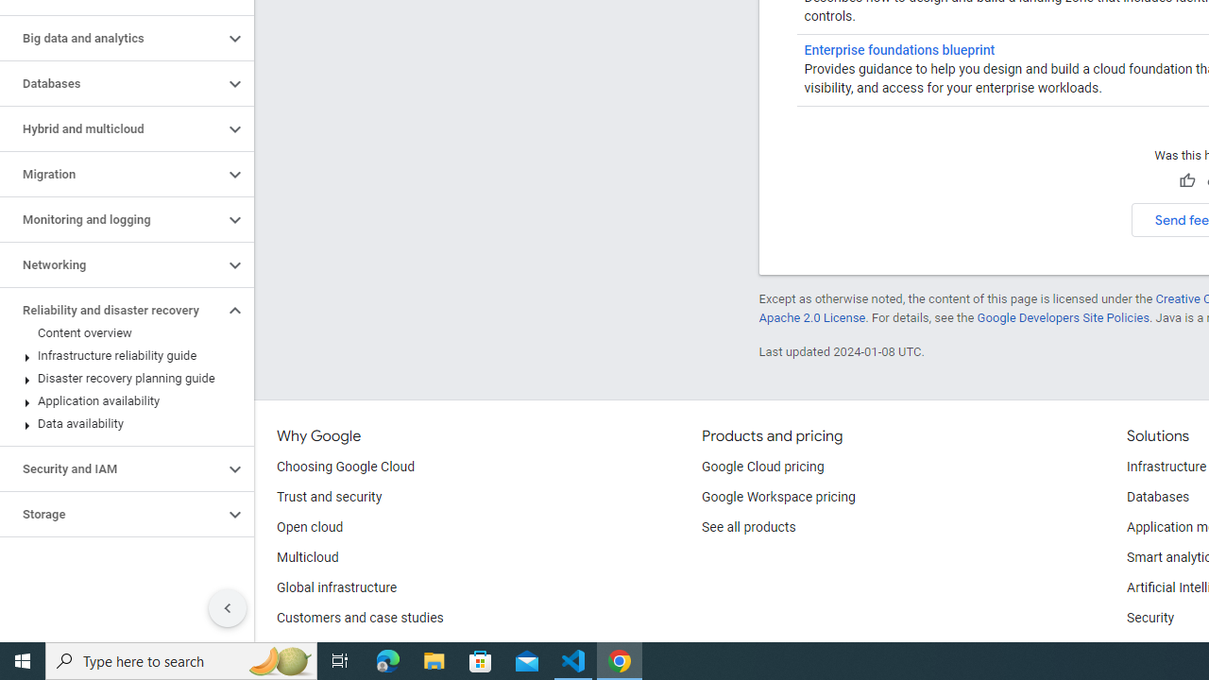  Describe the element at coordinates (360, 619) in the screenshot. I see `Customers and case studies` at that location.